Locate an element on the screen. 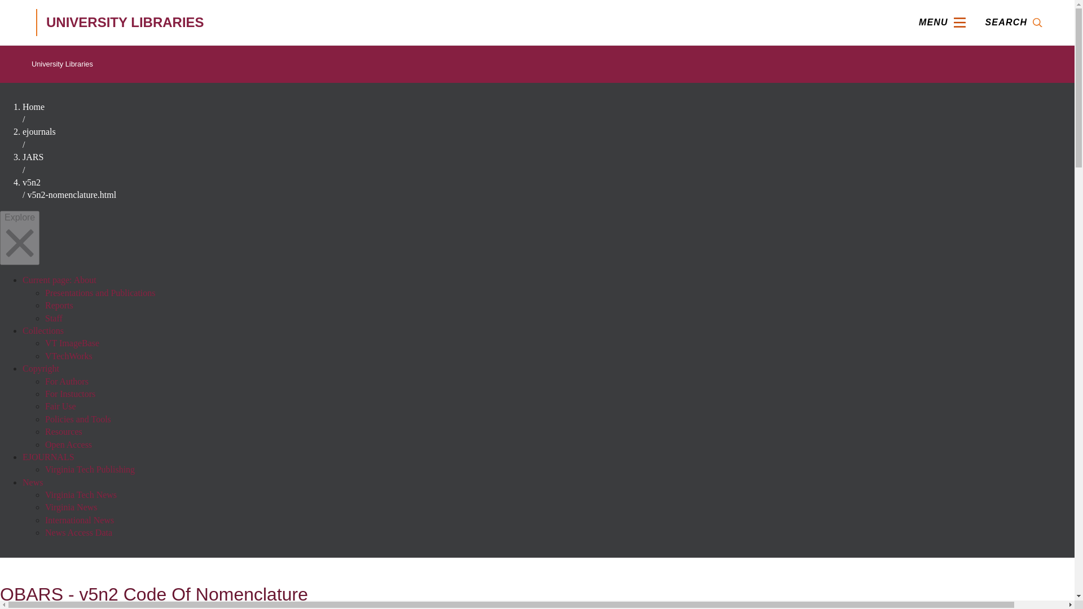 The width and height of the screenshot is (1083, 609). Home is located at coordinates (33, 107).